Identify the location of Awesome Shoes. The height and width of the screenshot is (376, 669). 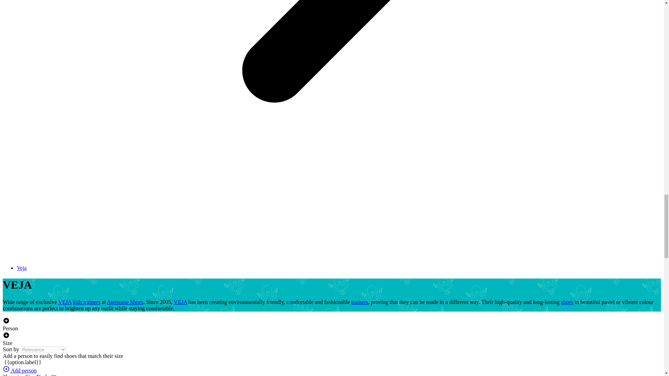
(125, 301).